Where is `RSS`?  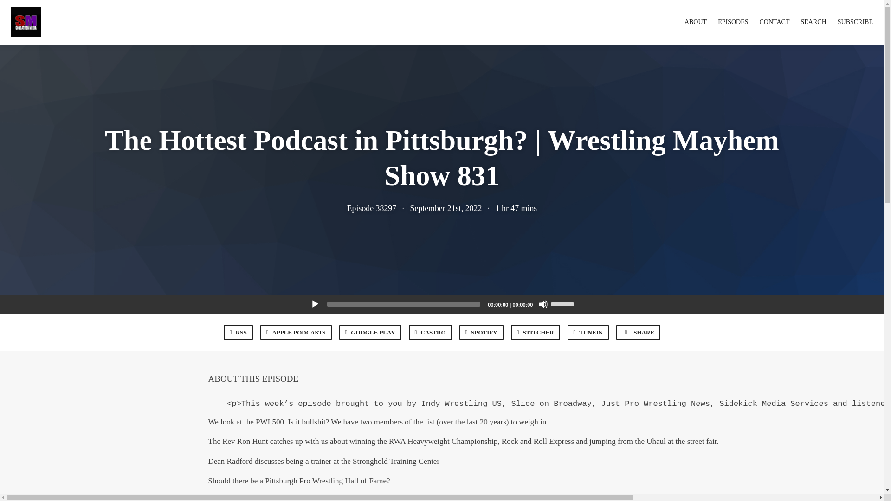
RSS is located at coordinates (238, 332).